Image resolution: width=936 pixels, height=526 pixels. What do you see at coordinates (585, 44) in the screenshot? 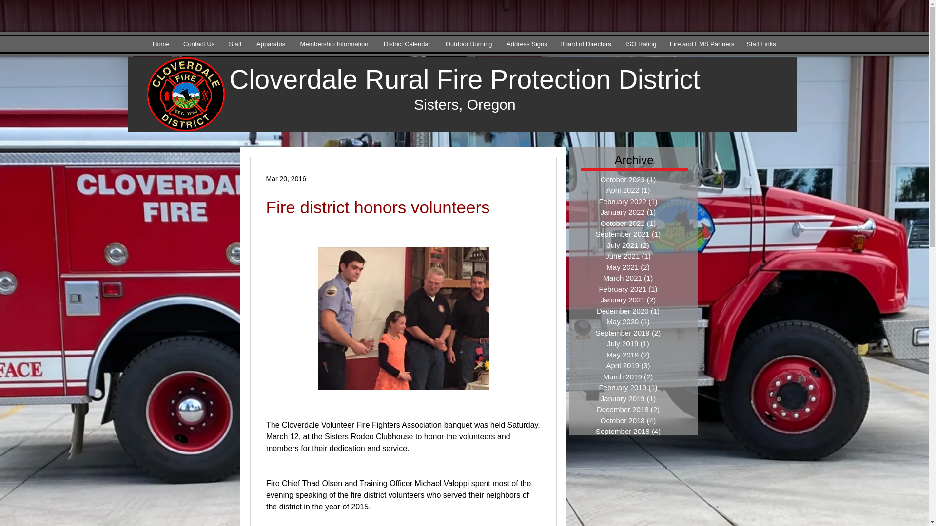
I see `Board of Directors` at bounding box center [585, 44].